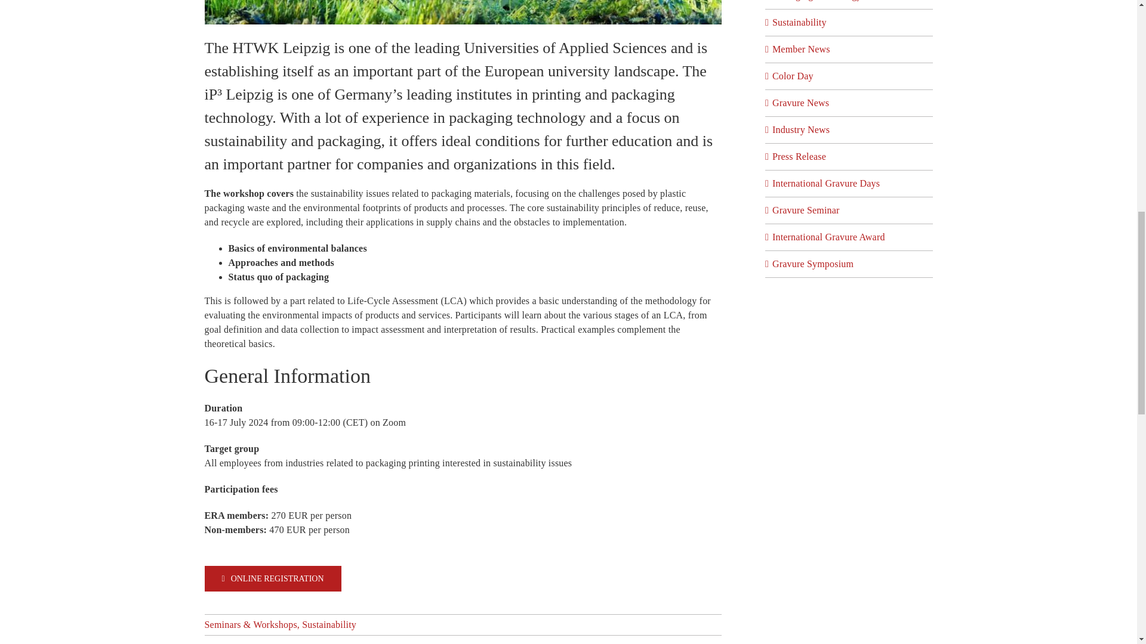 This screenshot has height=644, width=1146. What do you see at coordinates (850, 22) in the screenshot?
I see `Sustainability` at bounding box center [850, 22].